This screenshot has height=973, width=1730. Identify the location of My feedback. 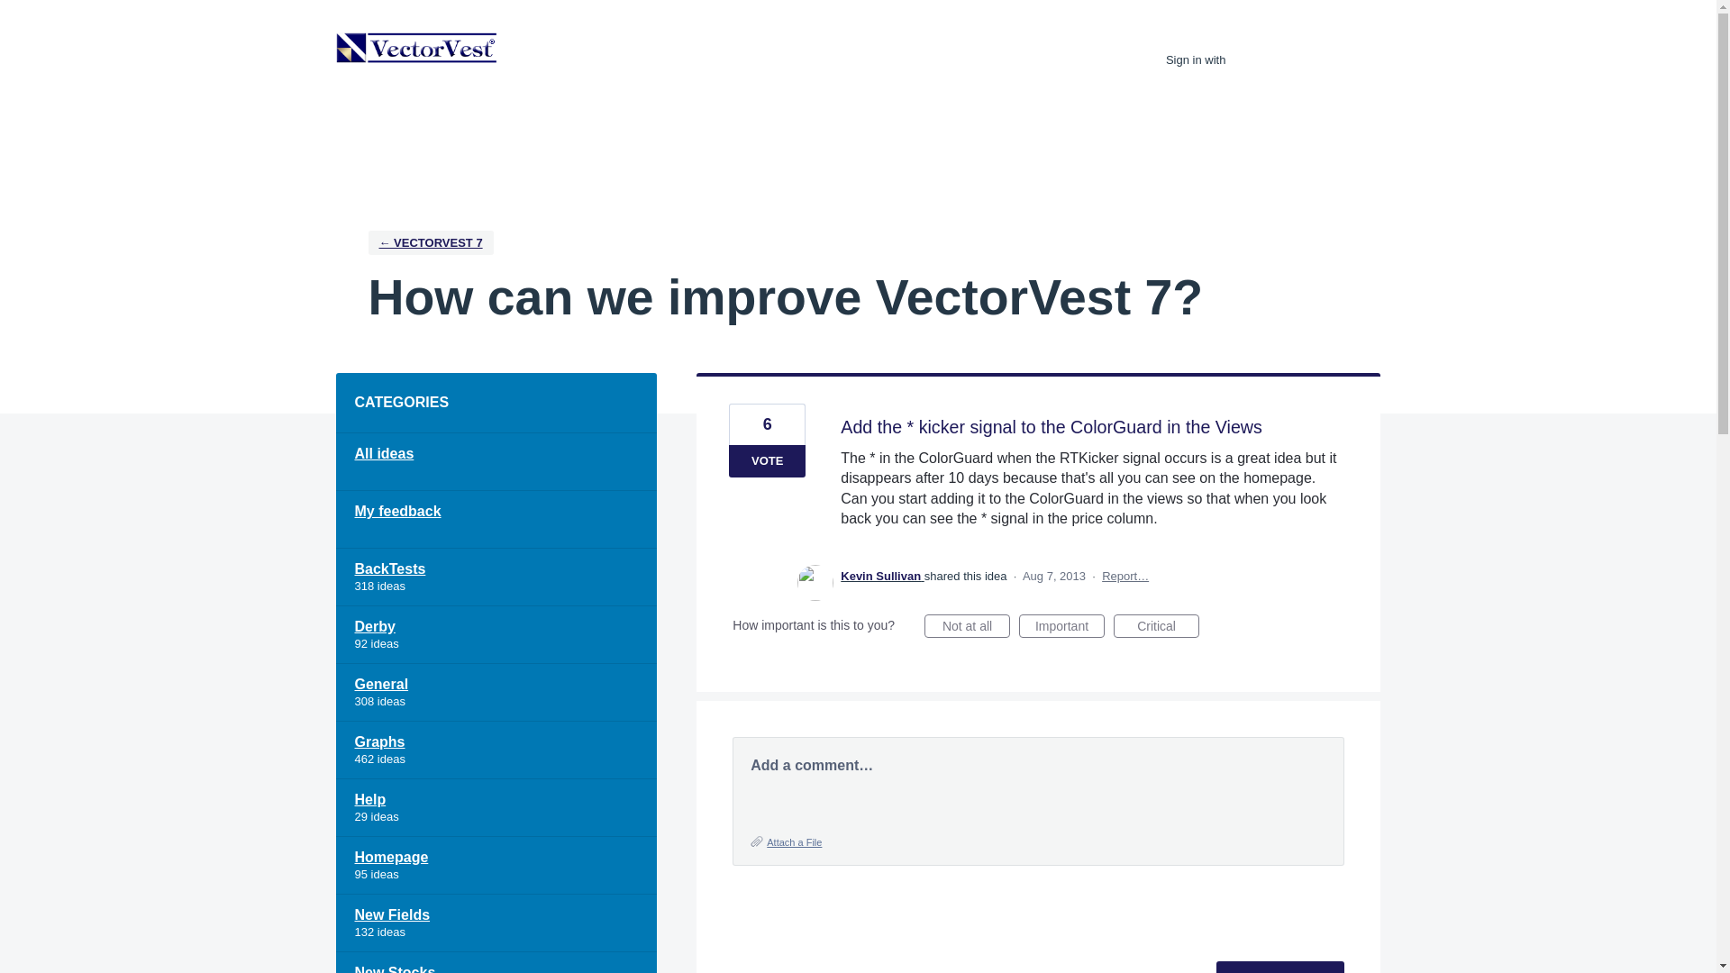
(496, 520).